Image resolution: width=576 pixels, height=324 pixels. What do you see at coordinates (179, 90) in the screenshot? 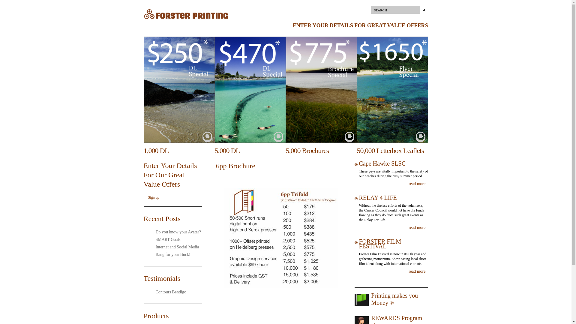
I see `banner-img1` at bounding box center [179, 90].